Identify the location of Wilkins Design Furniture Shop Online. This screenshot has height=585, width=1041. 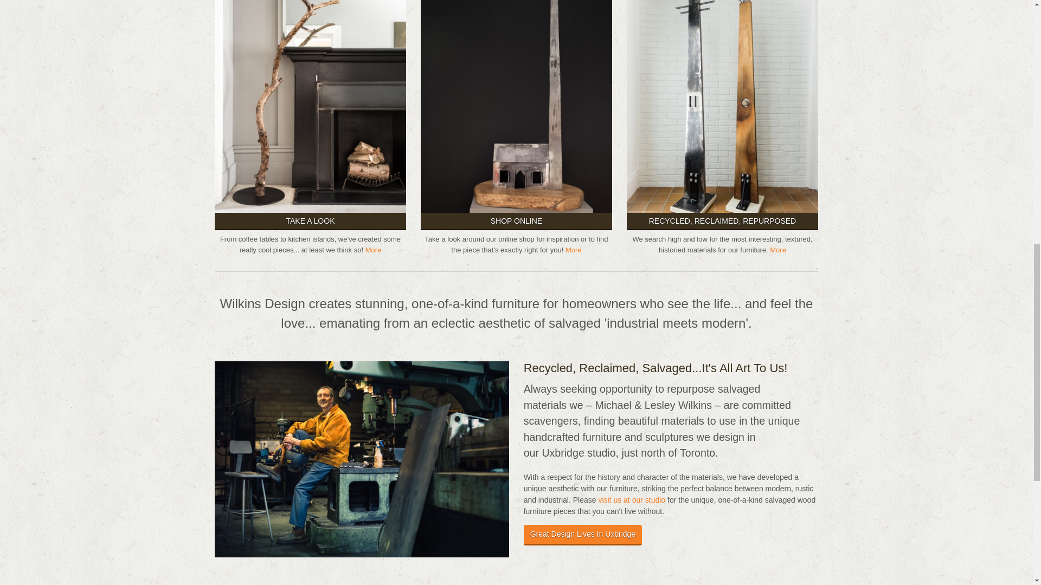
(574, 249).